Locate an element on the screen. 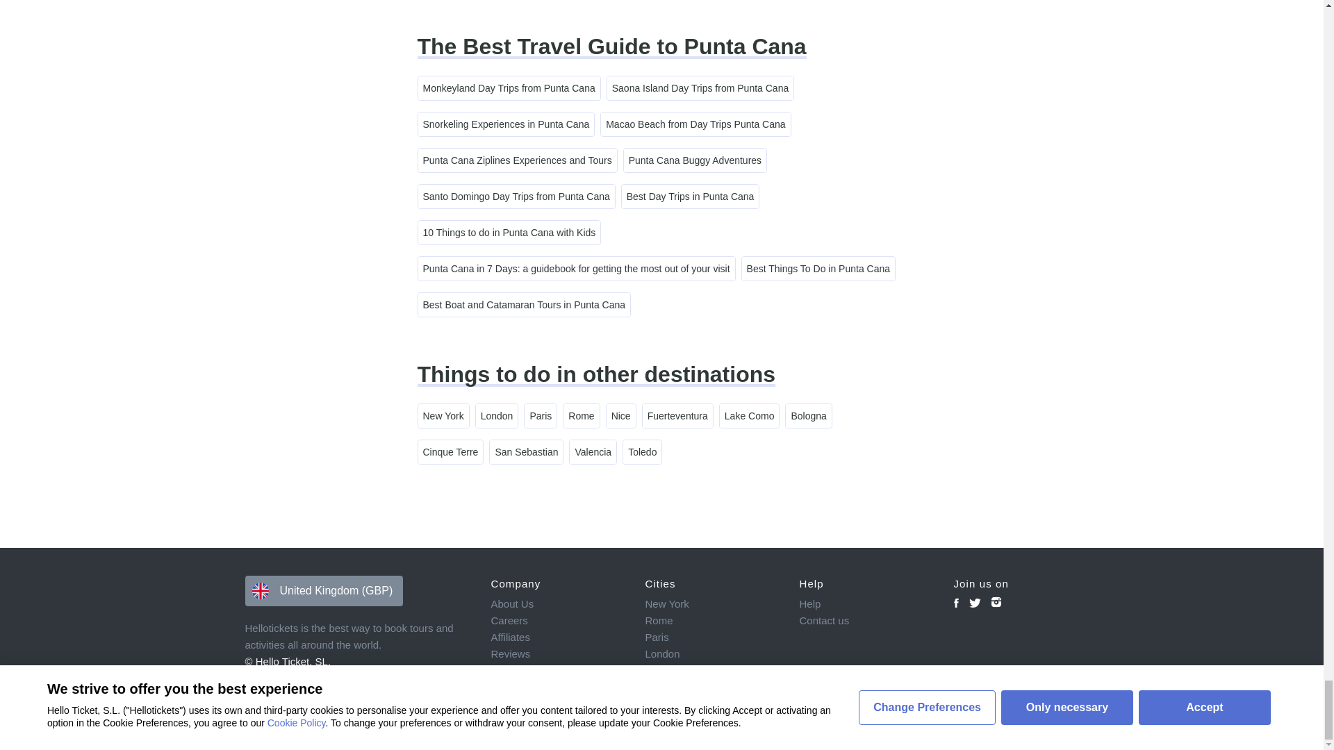 Image resolution: width=1334 pixels, height=750 pixels. Monkeyland Day Trips from Punta Cana is located at coordinates (509, 87).